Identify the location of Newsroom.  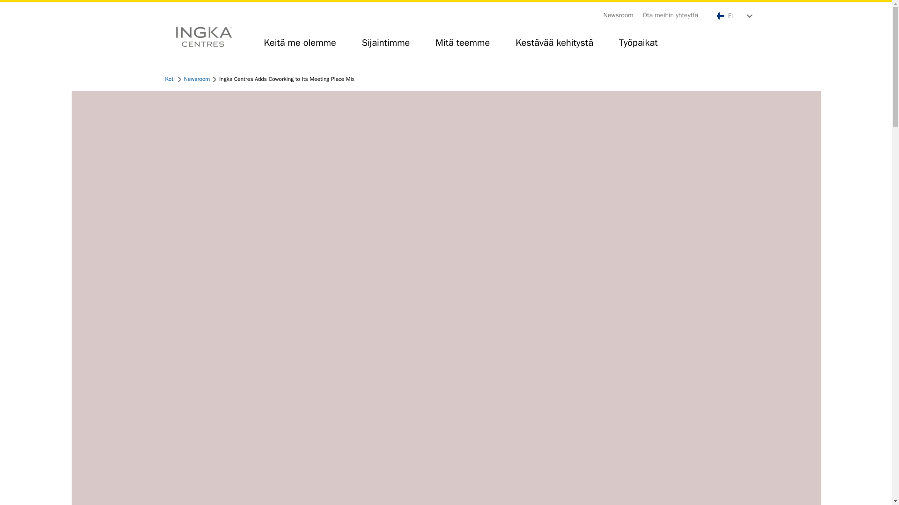
(197, 79).